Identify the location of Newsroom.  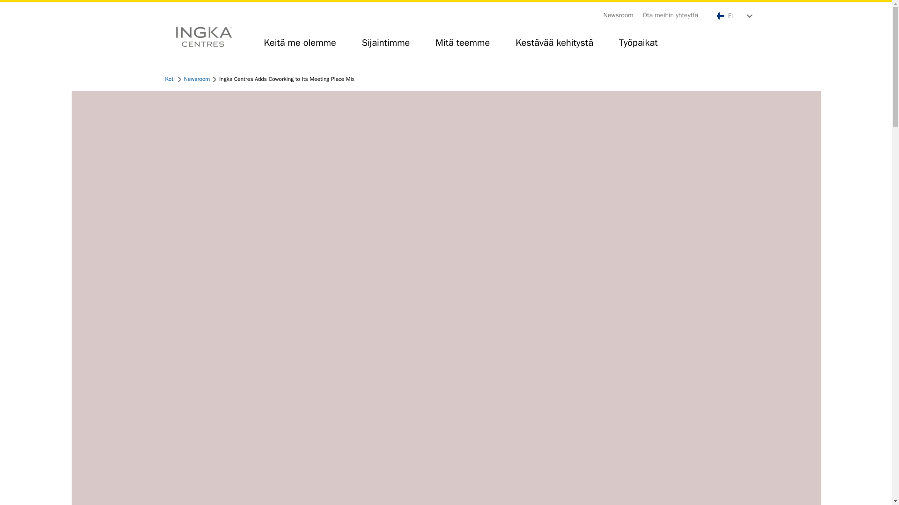
(197, 79).